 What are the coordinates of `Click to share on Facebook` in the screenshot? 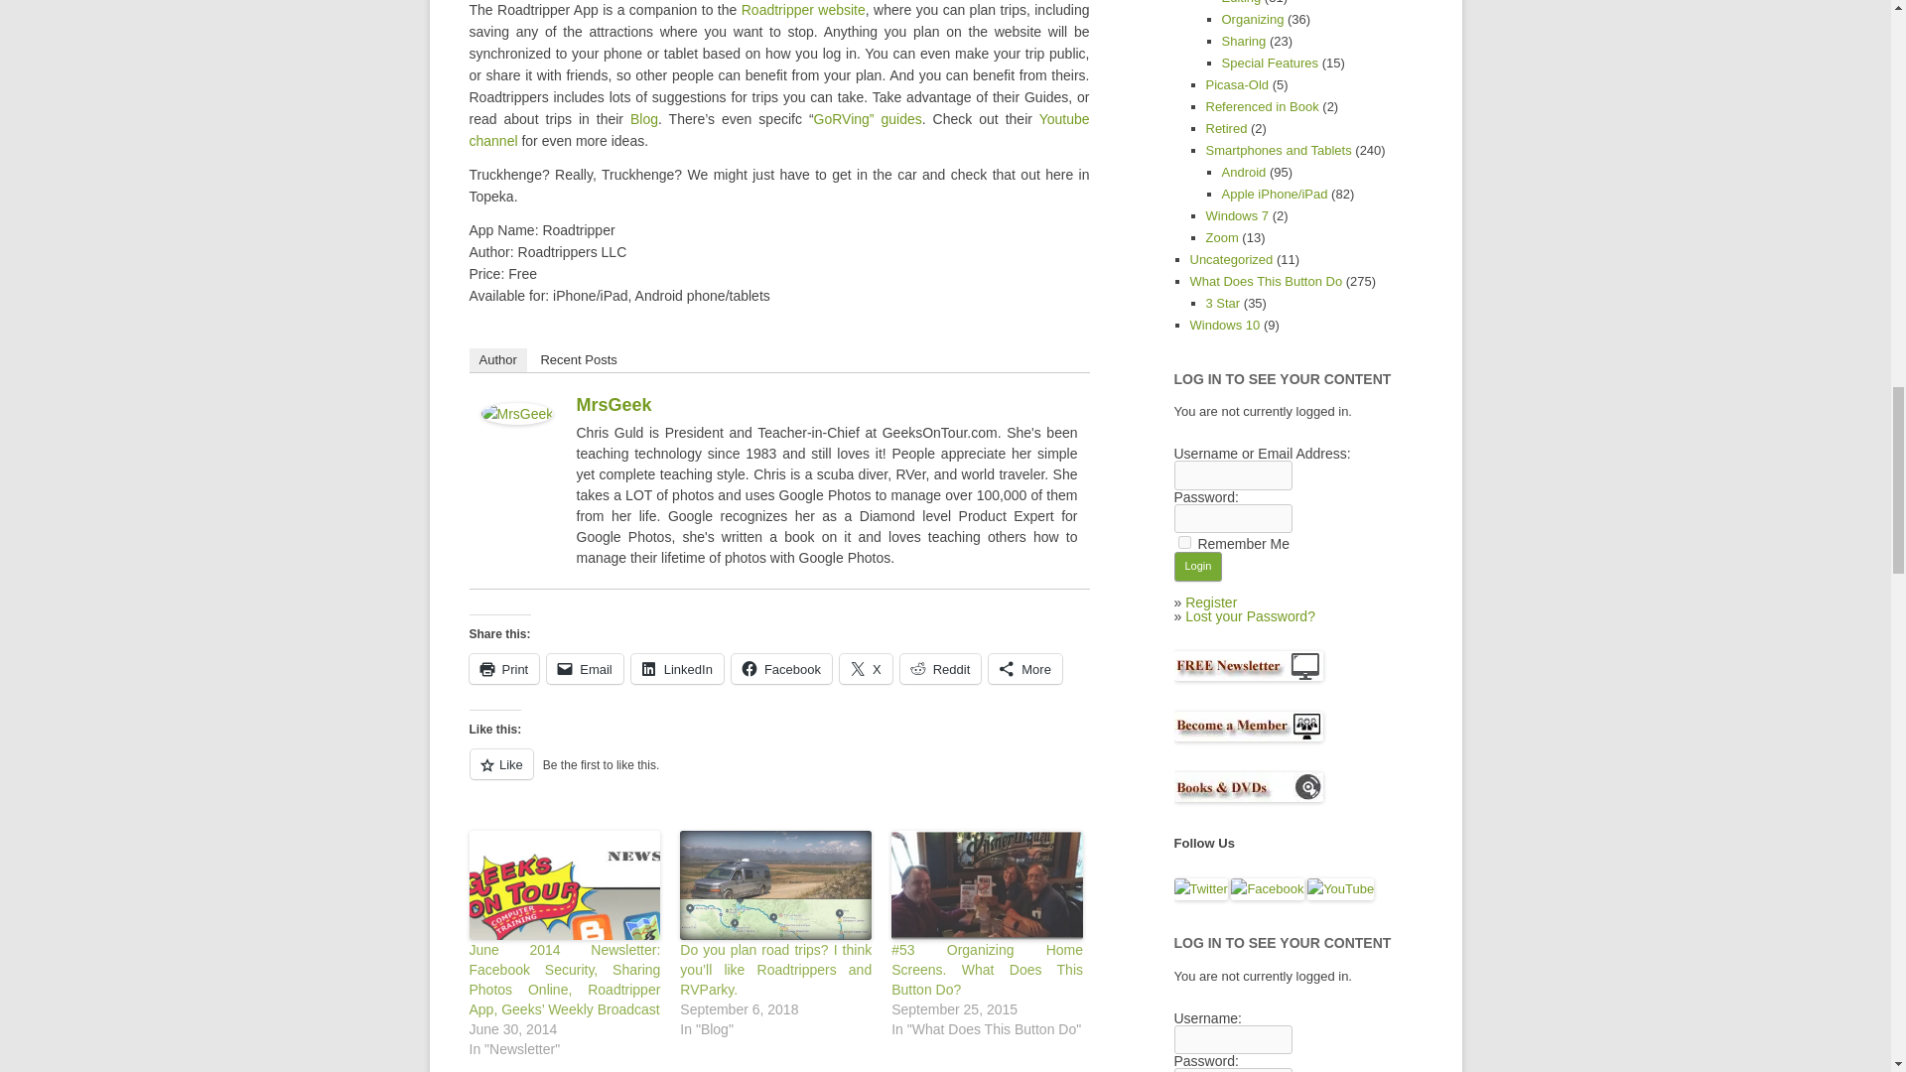 It's located at (781, 669).